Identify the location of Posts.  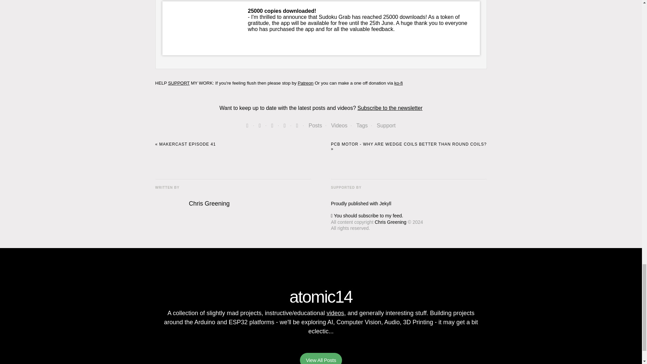
(315, 125).